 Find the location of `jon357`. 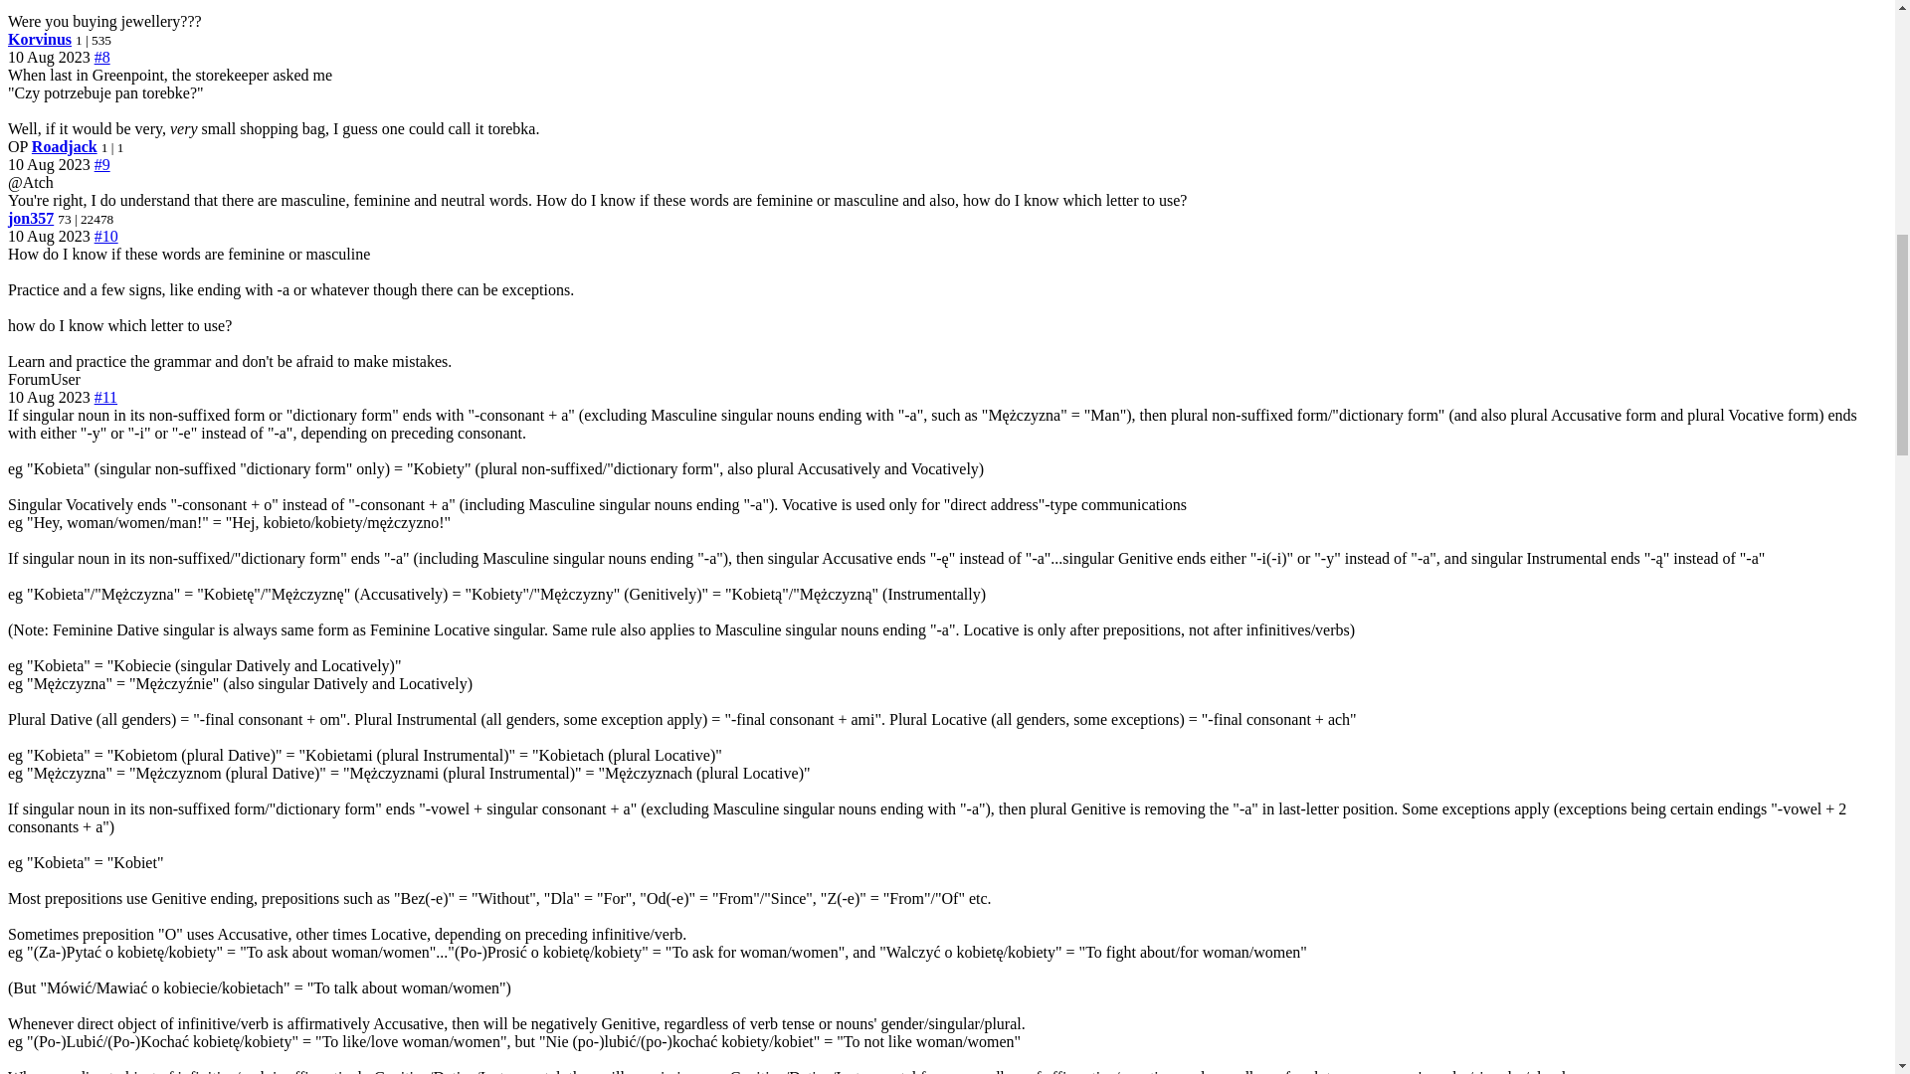

jon357 is located at coordinates (30, 217).